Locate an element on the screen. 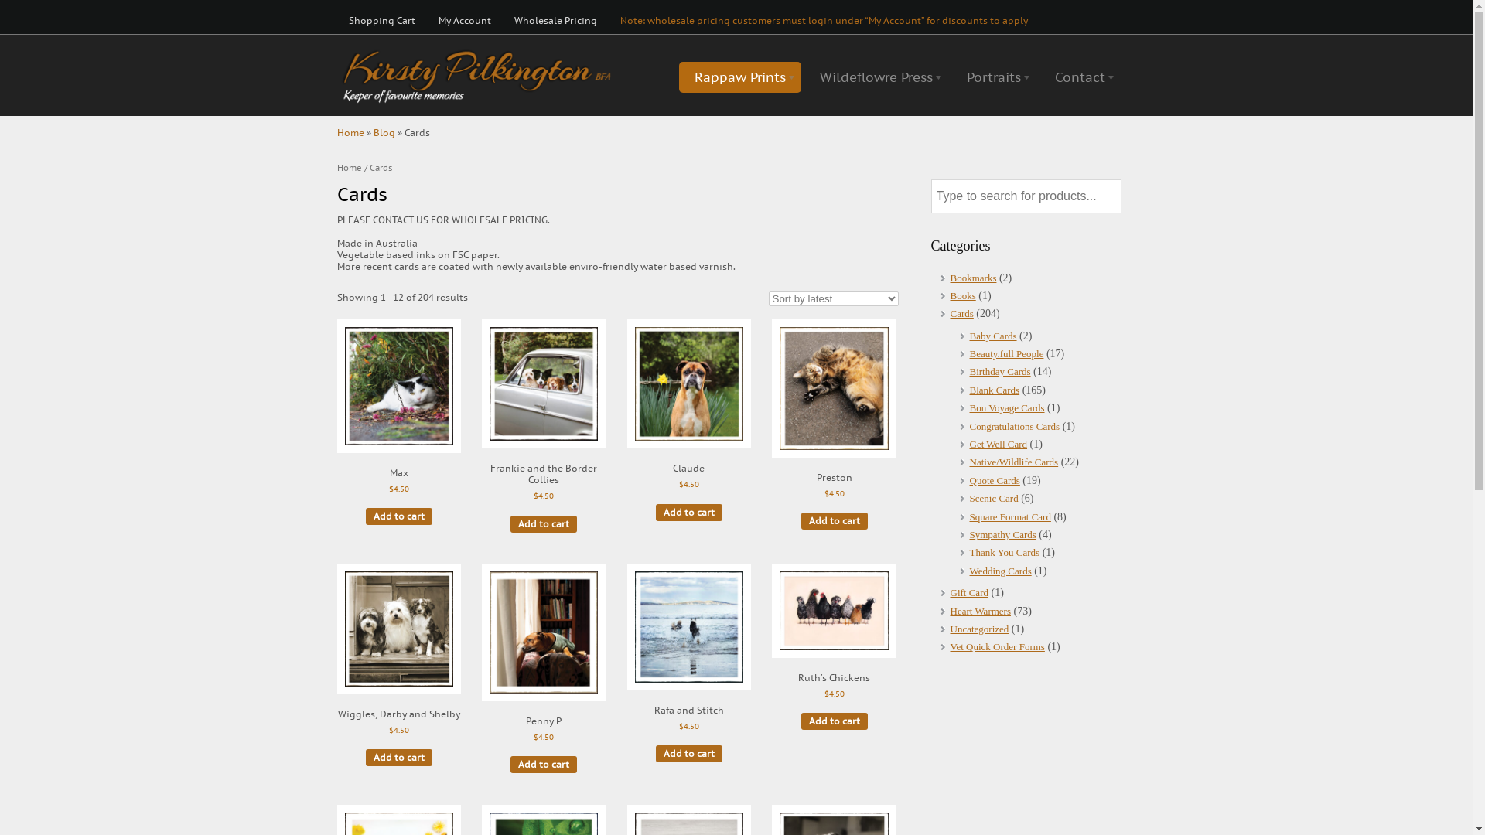 This screenshot has height=835, width=1485. Add to cart is located at coordinates (835, 521).